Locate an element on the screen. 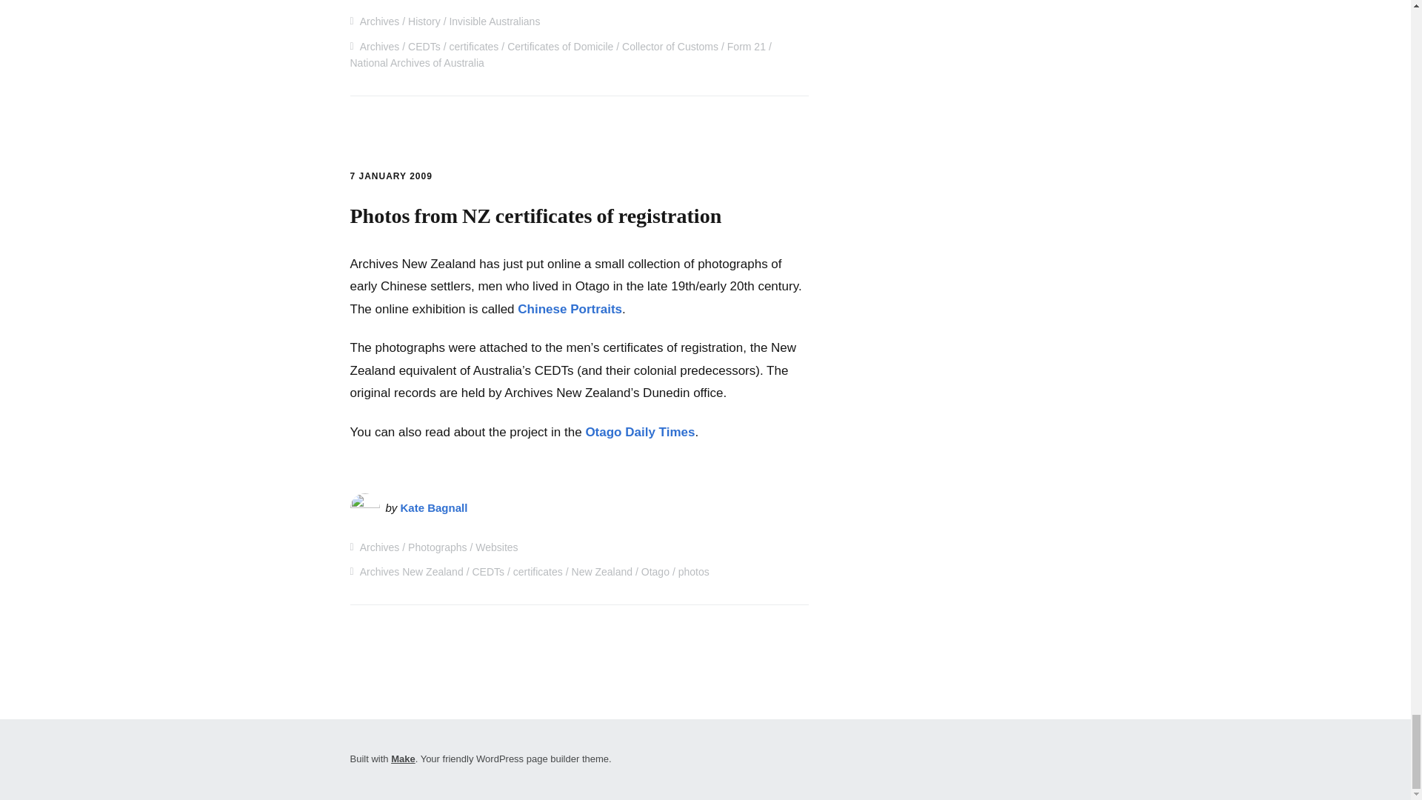 This screenshot has height=800, width=1422. Form 21 is located at coordinates (747, 47).